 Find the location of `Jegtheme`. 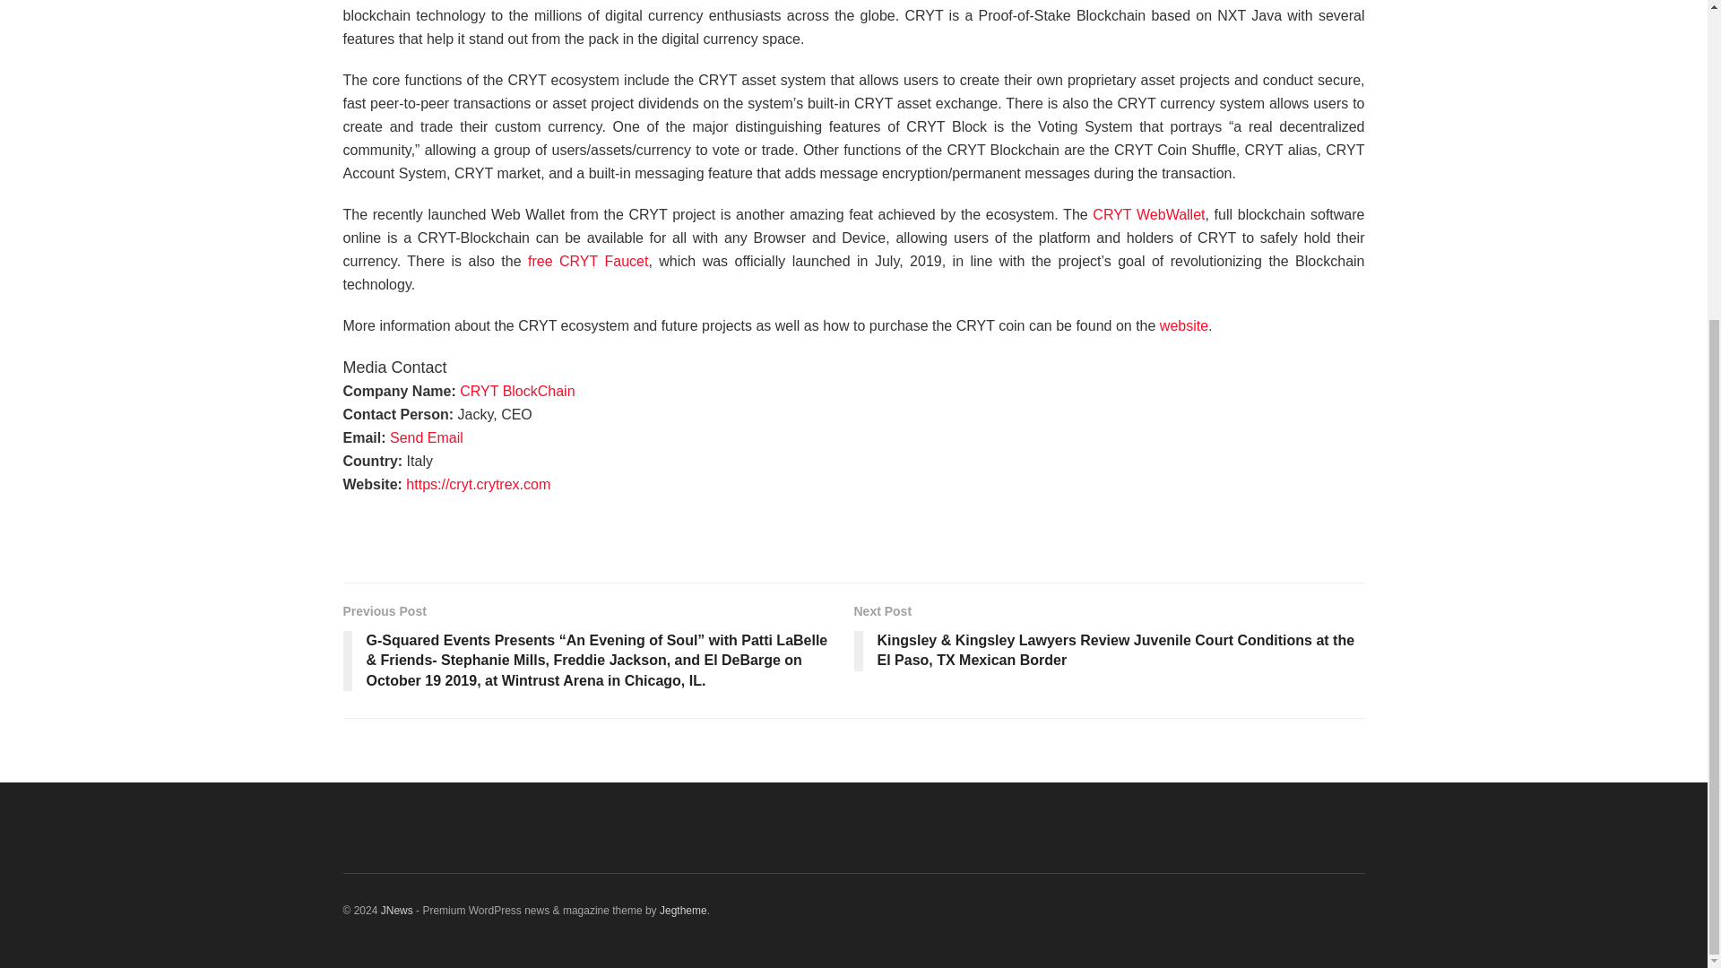

Jegtheme is located at coordinates (683, 910).